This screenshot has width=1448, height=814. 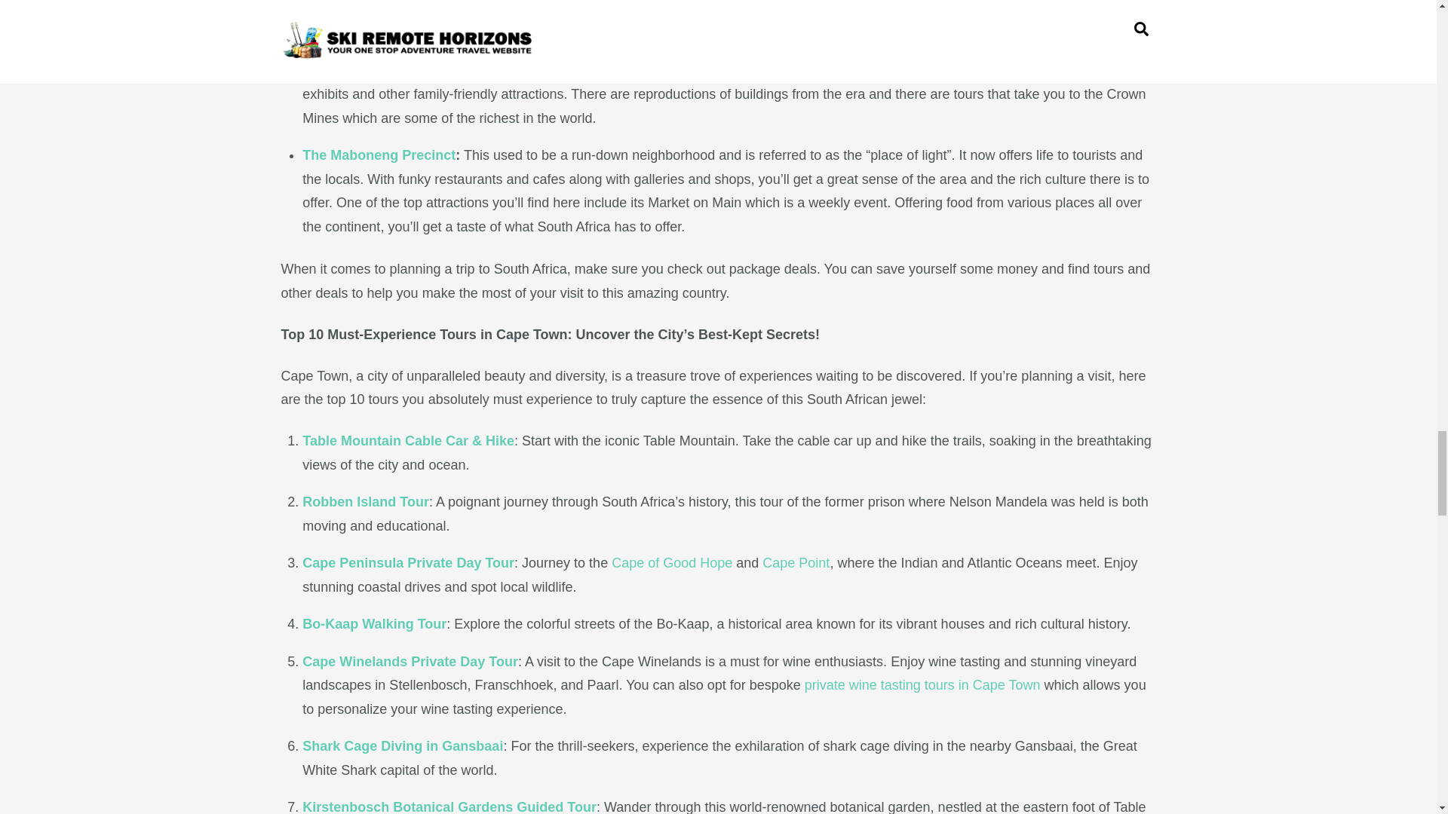 What do you see at coordinates (671, 562) in the screenshot?
I see `Cape of Good Hope` at bounding box center [671, 562].